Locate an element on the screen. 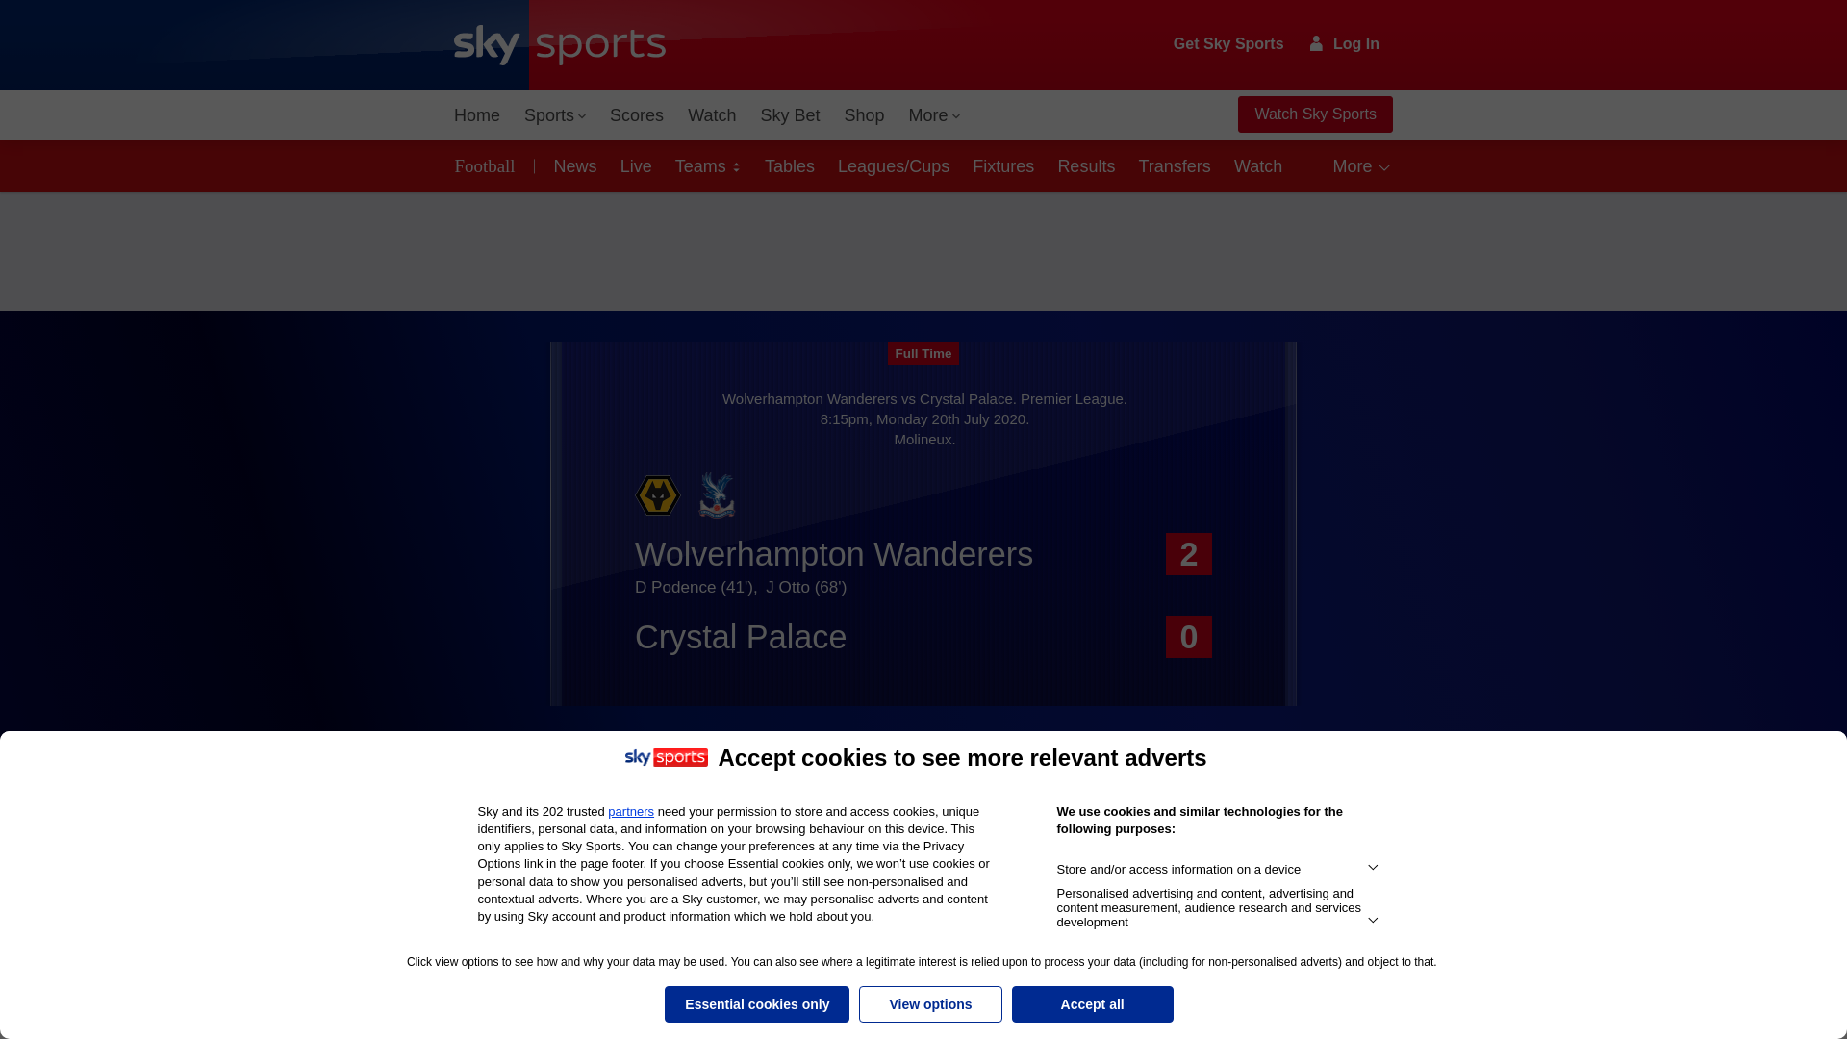  Sky Bet is located at coordinates (789, 115).